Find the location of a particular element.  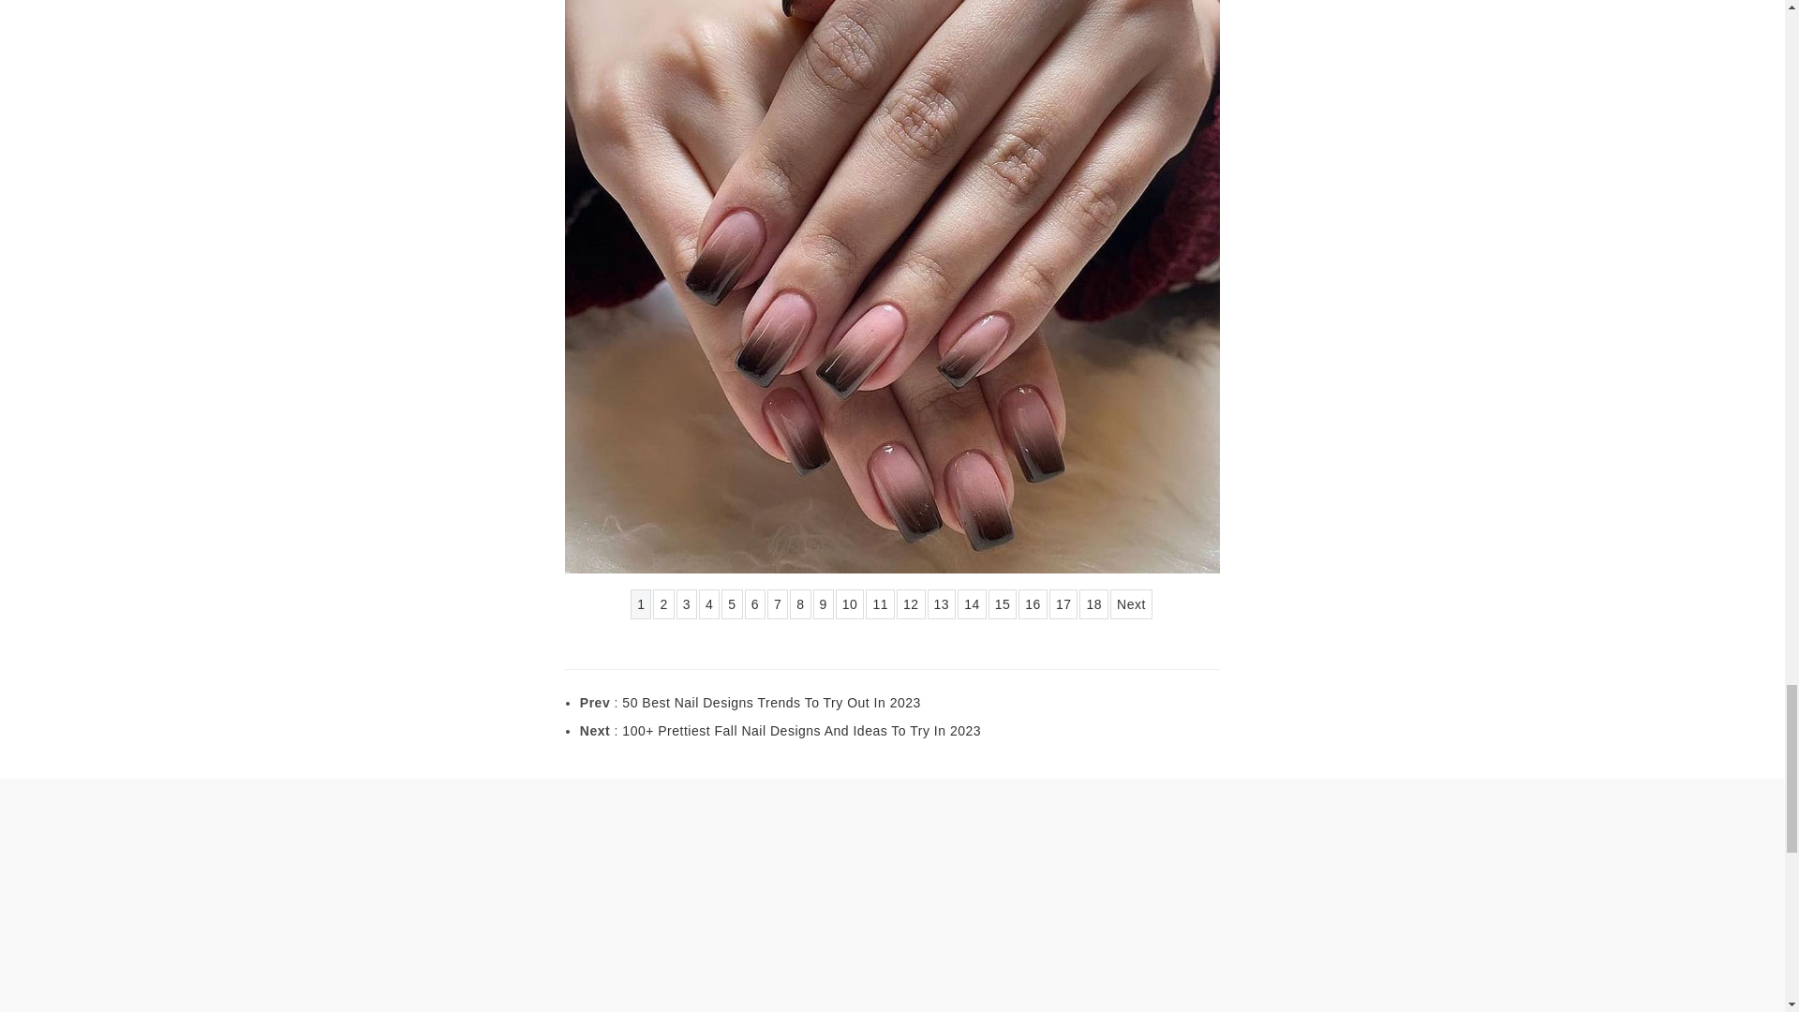

11 is located at coordinates (879, 603).